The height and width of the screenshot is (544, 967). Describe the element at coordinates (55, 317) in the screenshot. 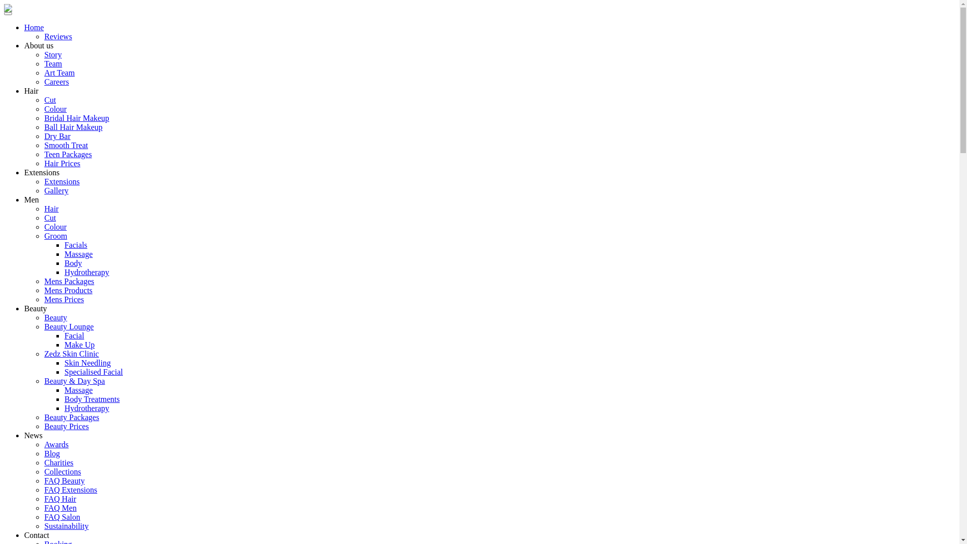

I see `Beauty` at that location.